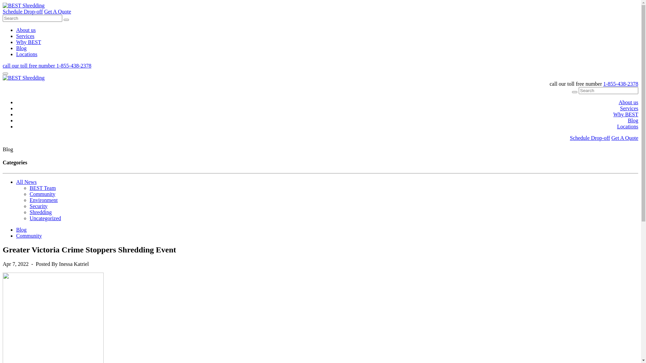  Describe the element at coordinates (26, 30) in the screenshot. I see `About us` at that location.